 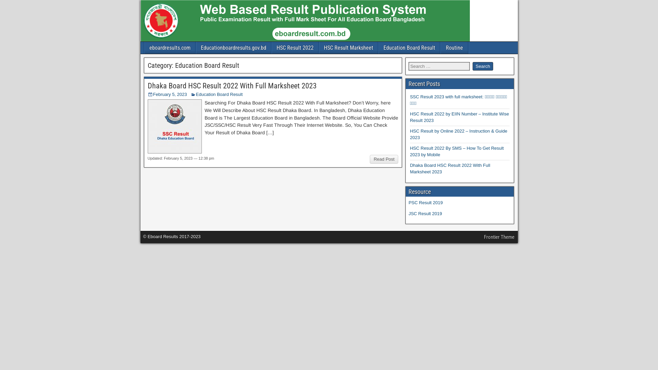 What do you see at coordinates (348, 48) in the screenshot?
I see `HSC Result Marksheet` at bounding box center [348, 48].